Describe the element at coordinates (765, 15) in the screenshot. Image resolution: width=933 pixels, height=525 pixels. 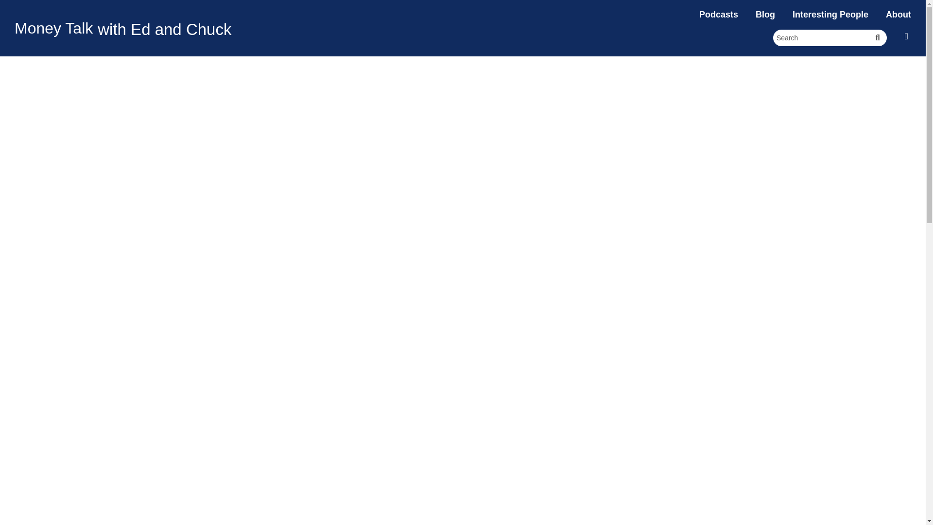
I see `Blog` at that location.